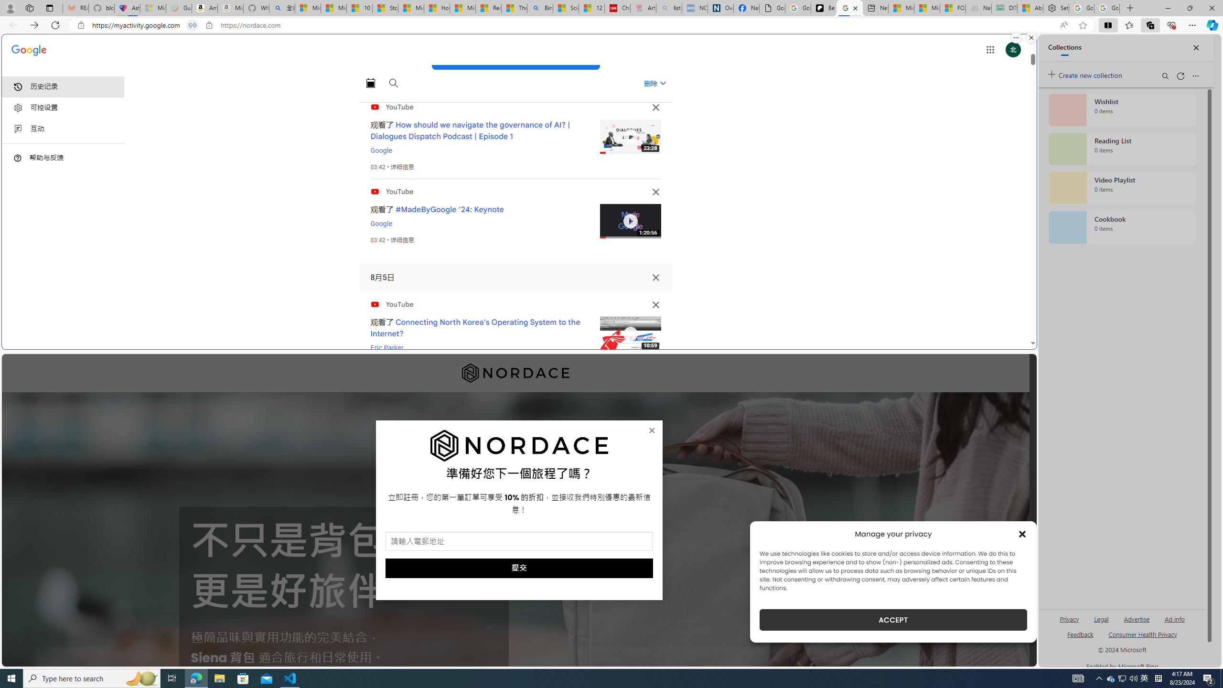 This screenshot has width=1223, height=688. I want to click on Nordace, so click(515, 373).